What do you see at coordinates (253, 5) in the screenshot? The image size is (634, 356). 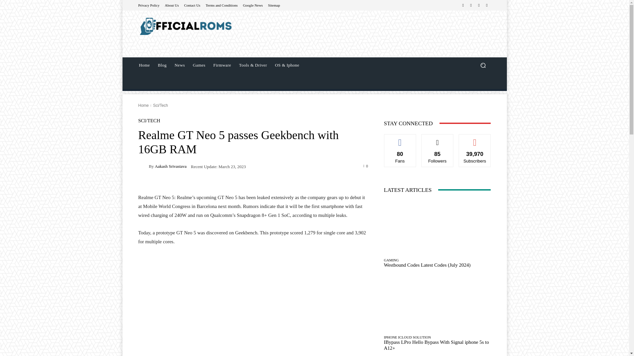 I see `Google News` at bounding box center [253, 5].